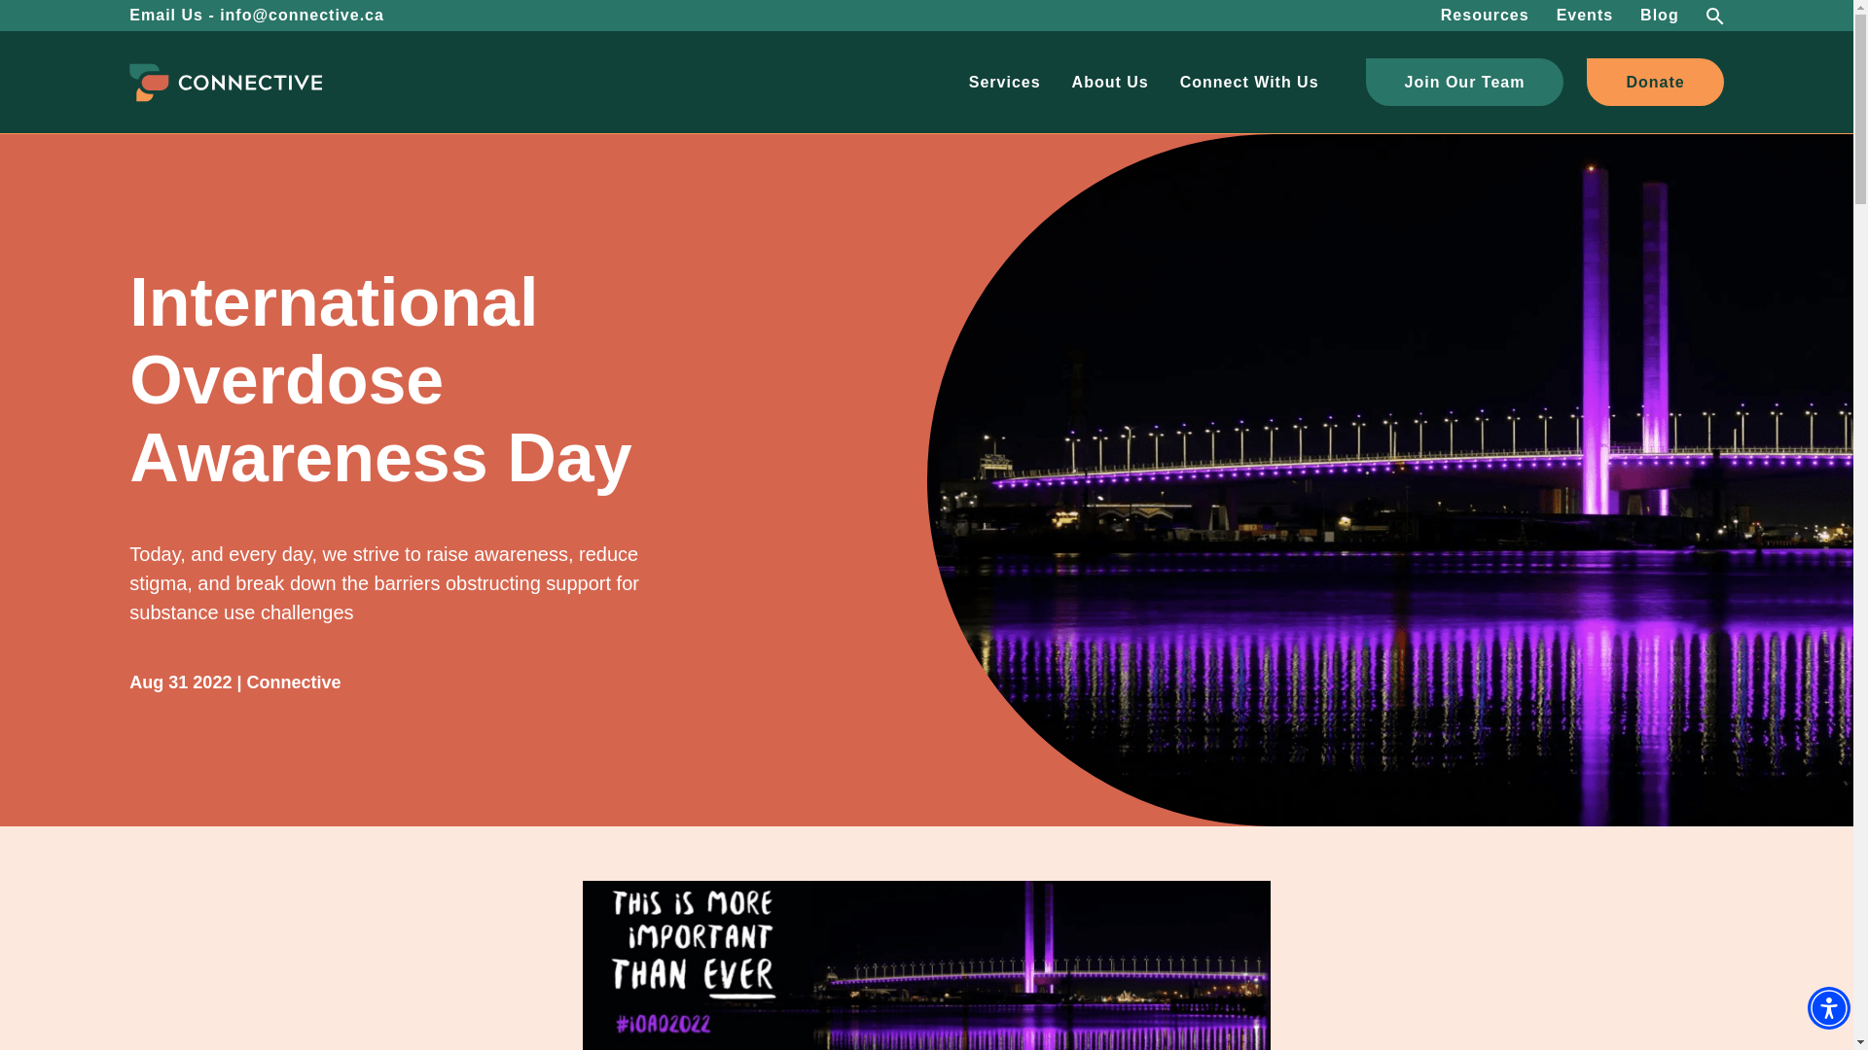  Describe the element at coordinates (1249, 82) in the screenshot. I see `Connect With Us` at that location.